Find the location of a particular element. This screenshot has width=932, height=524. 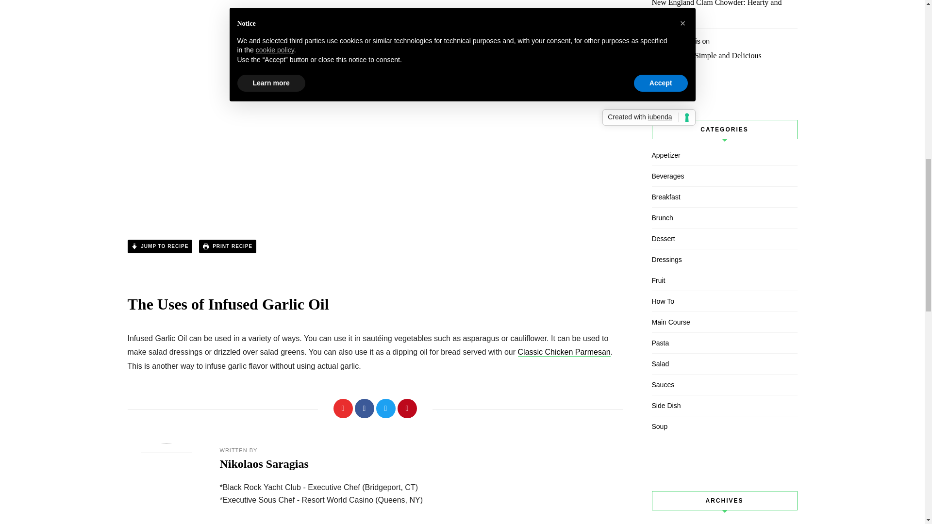

Like is located at coordinates (342, 408).